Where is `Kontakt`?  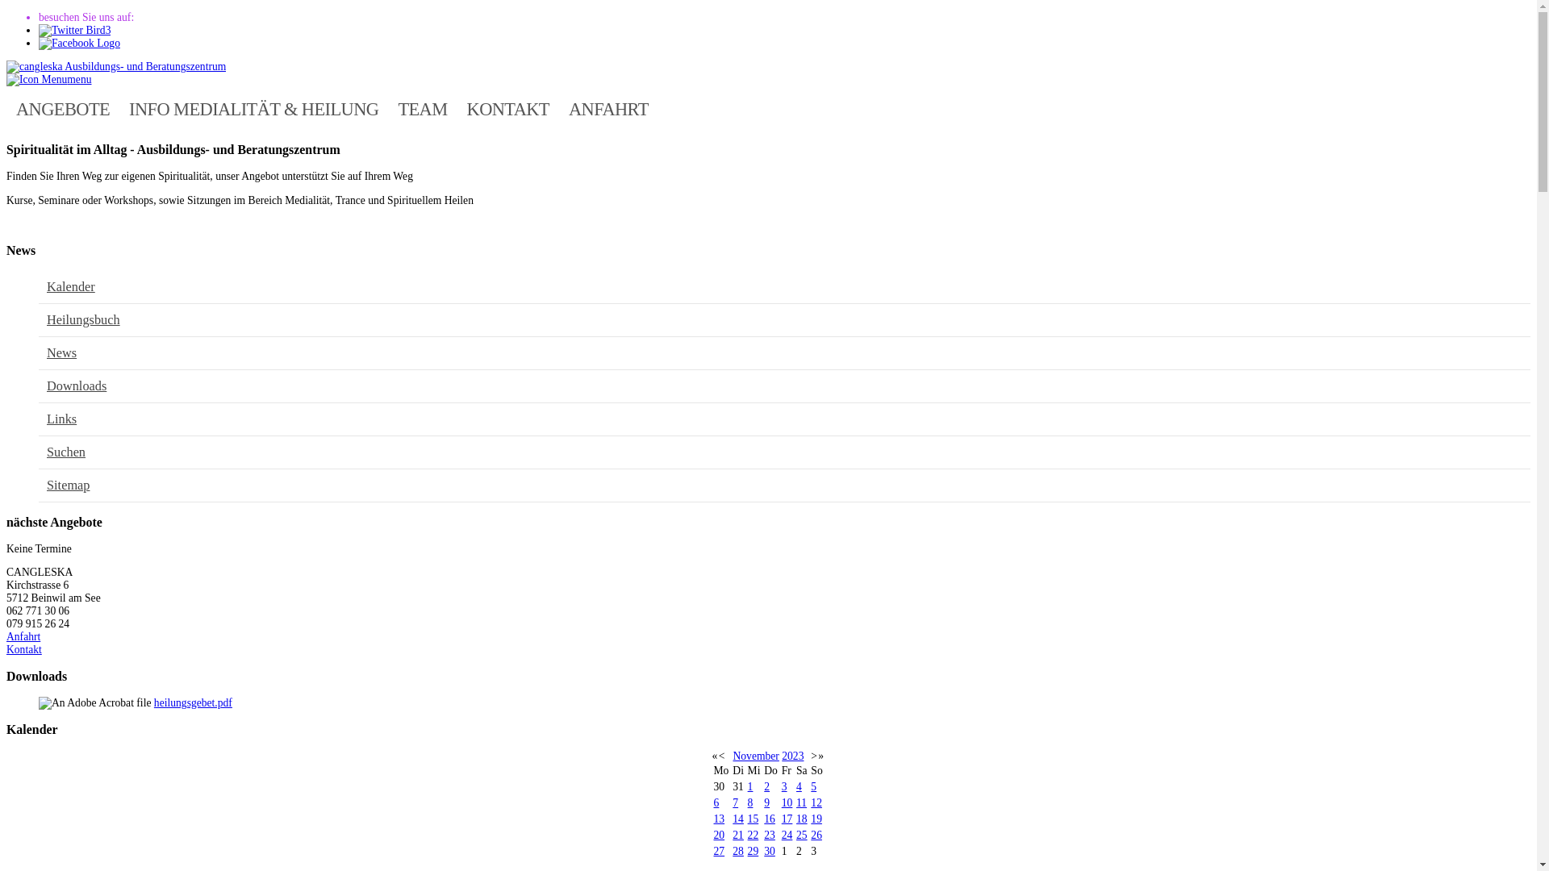 Kontakt is located at coordinates (24, 650).